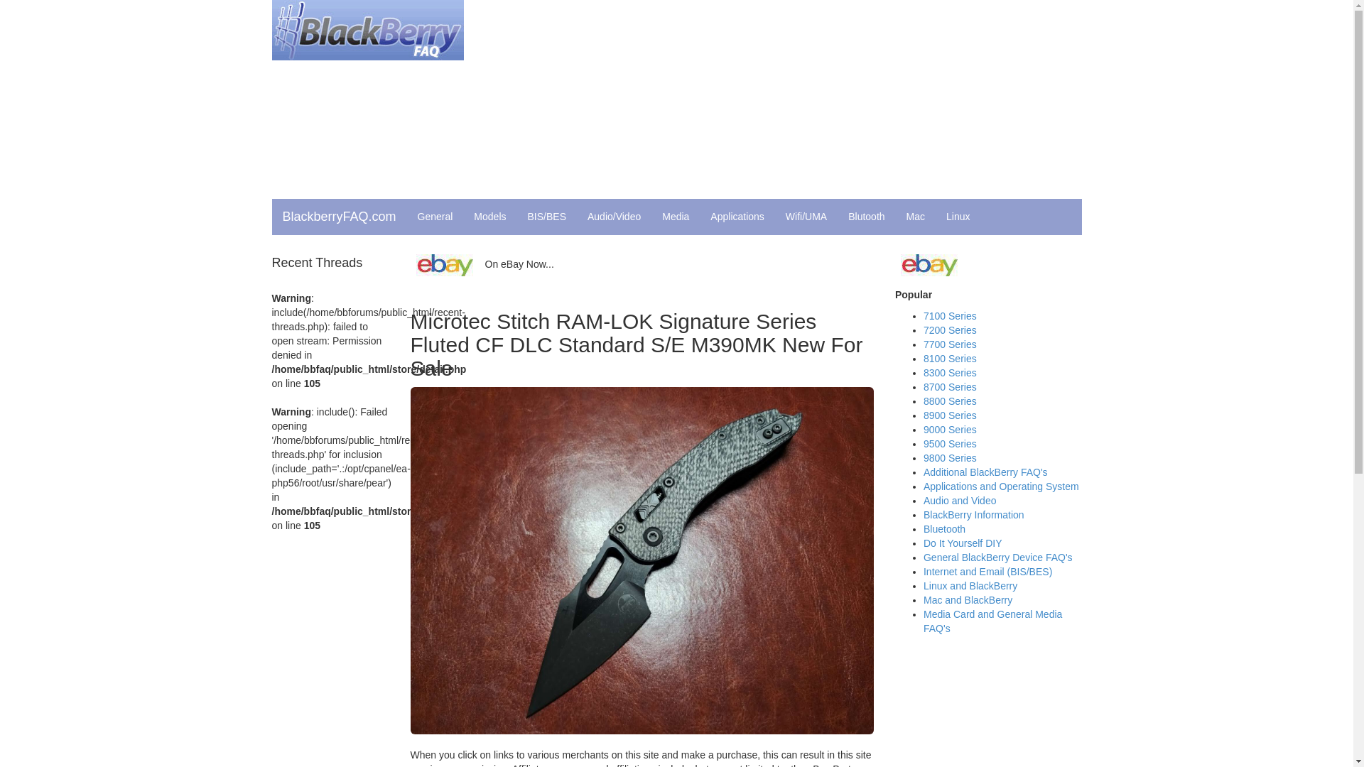  Describe the element at coordinates (916, 216) in the screenshot. I see `Mac` at that location.